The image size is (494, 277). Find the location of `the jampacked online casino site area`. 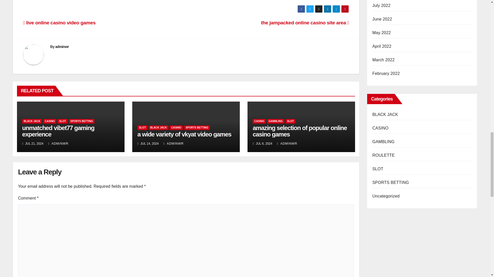

the jampacked online casino site area is located at coordinates (305, 23).